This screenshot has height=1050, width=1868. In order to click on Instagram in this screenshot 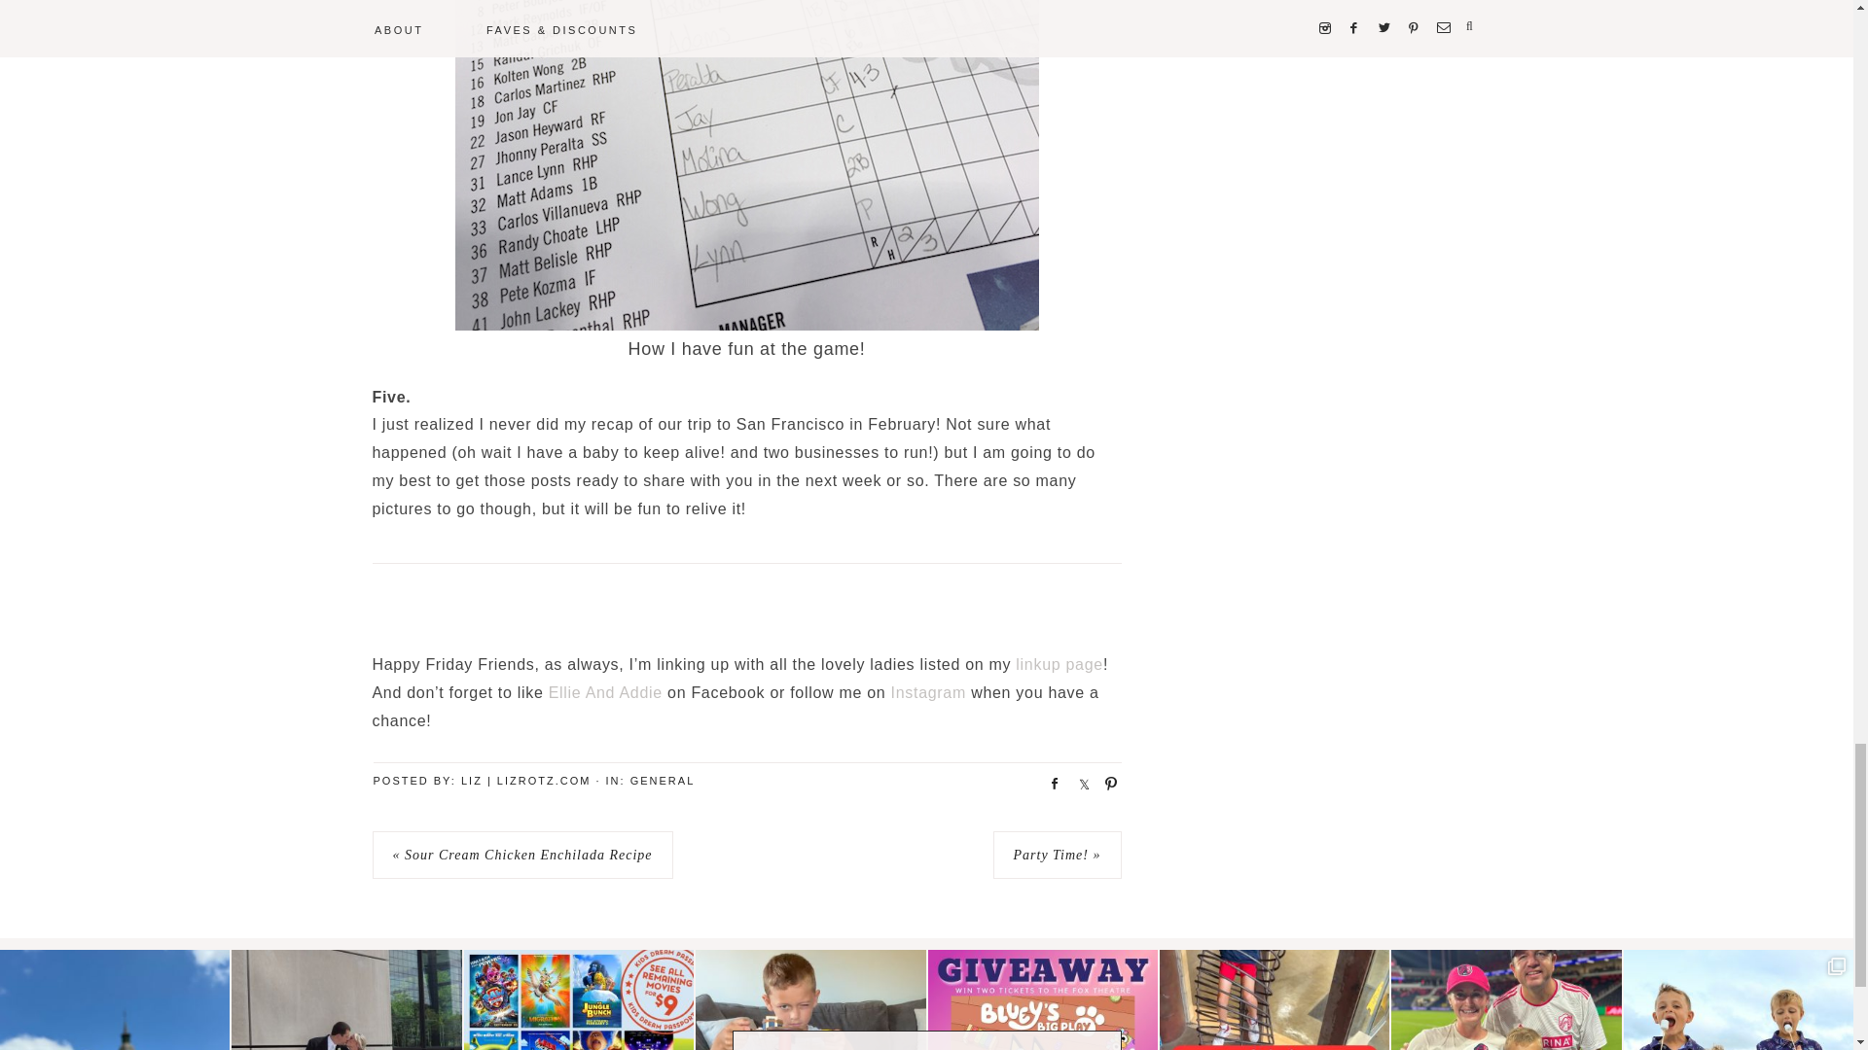, I will do `click(928, 692)`.